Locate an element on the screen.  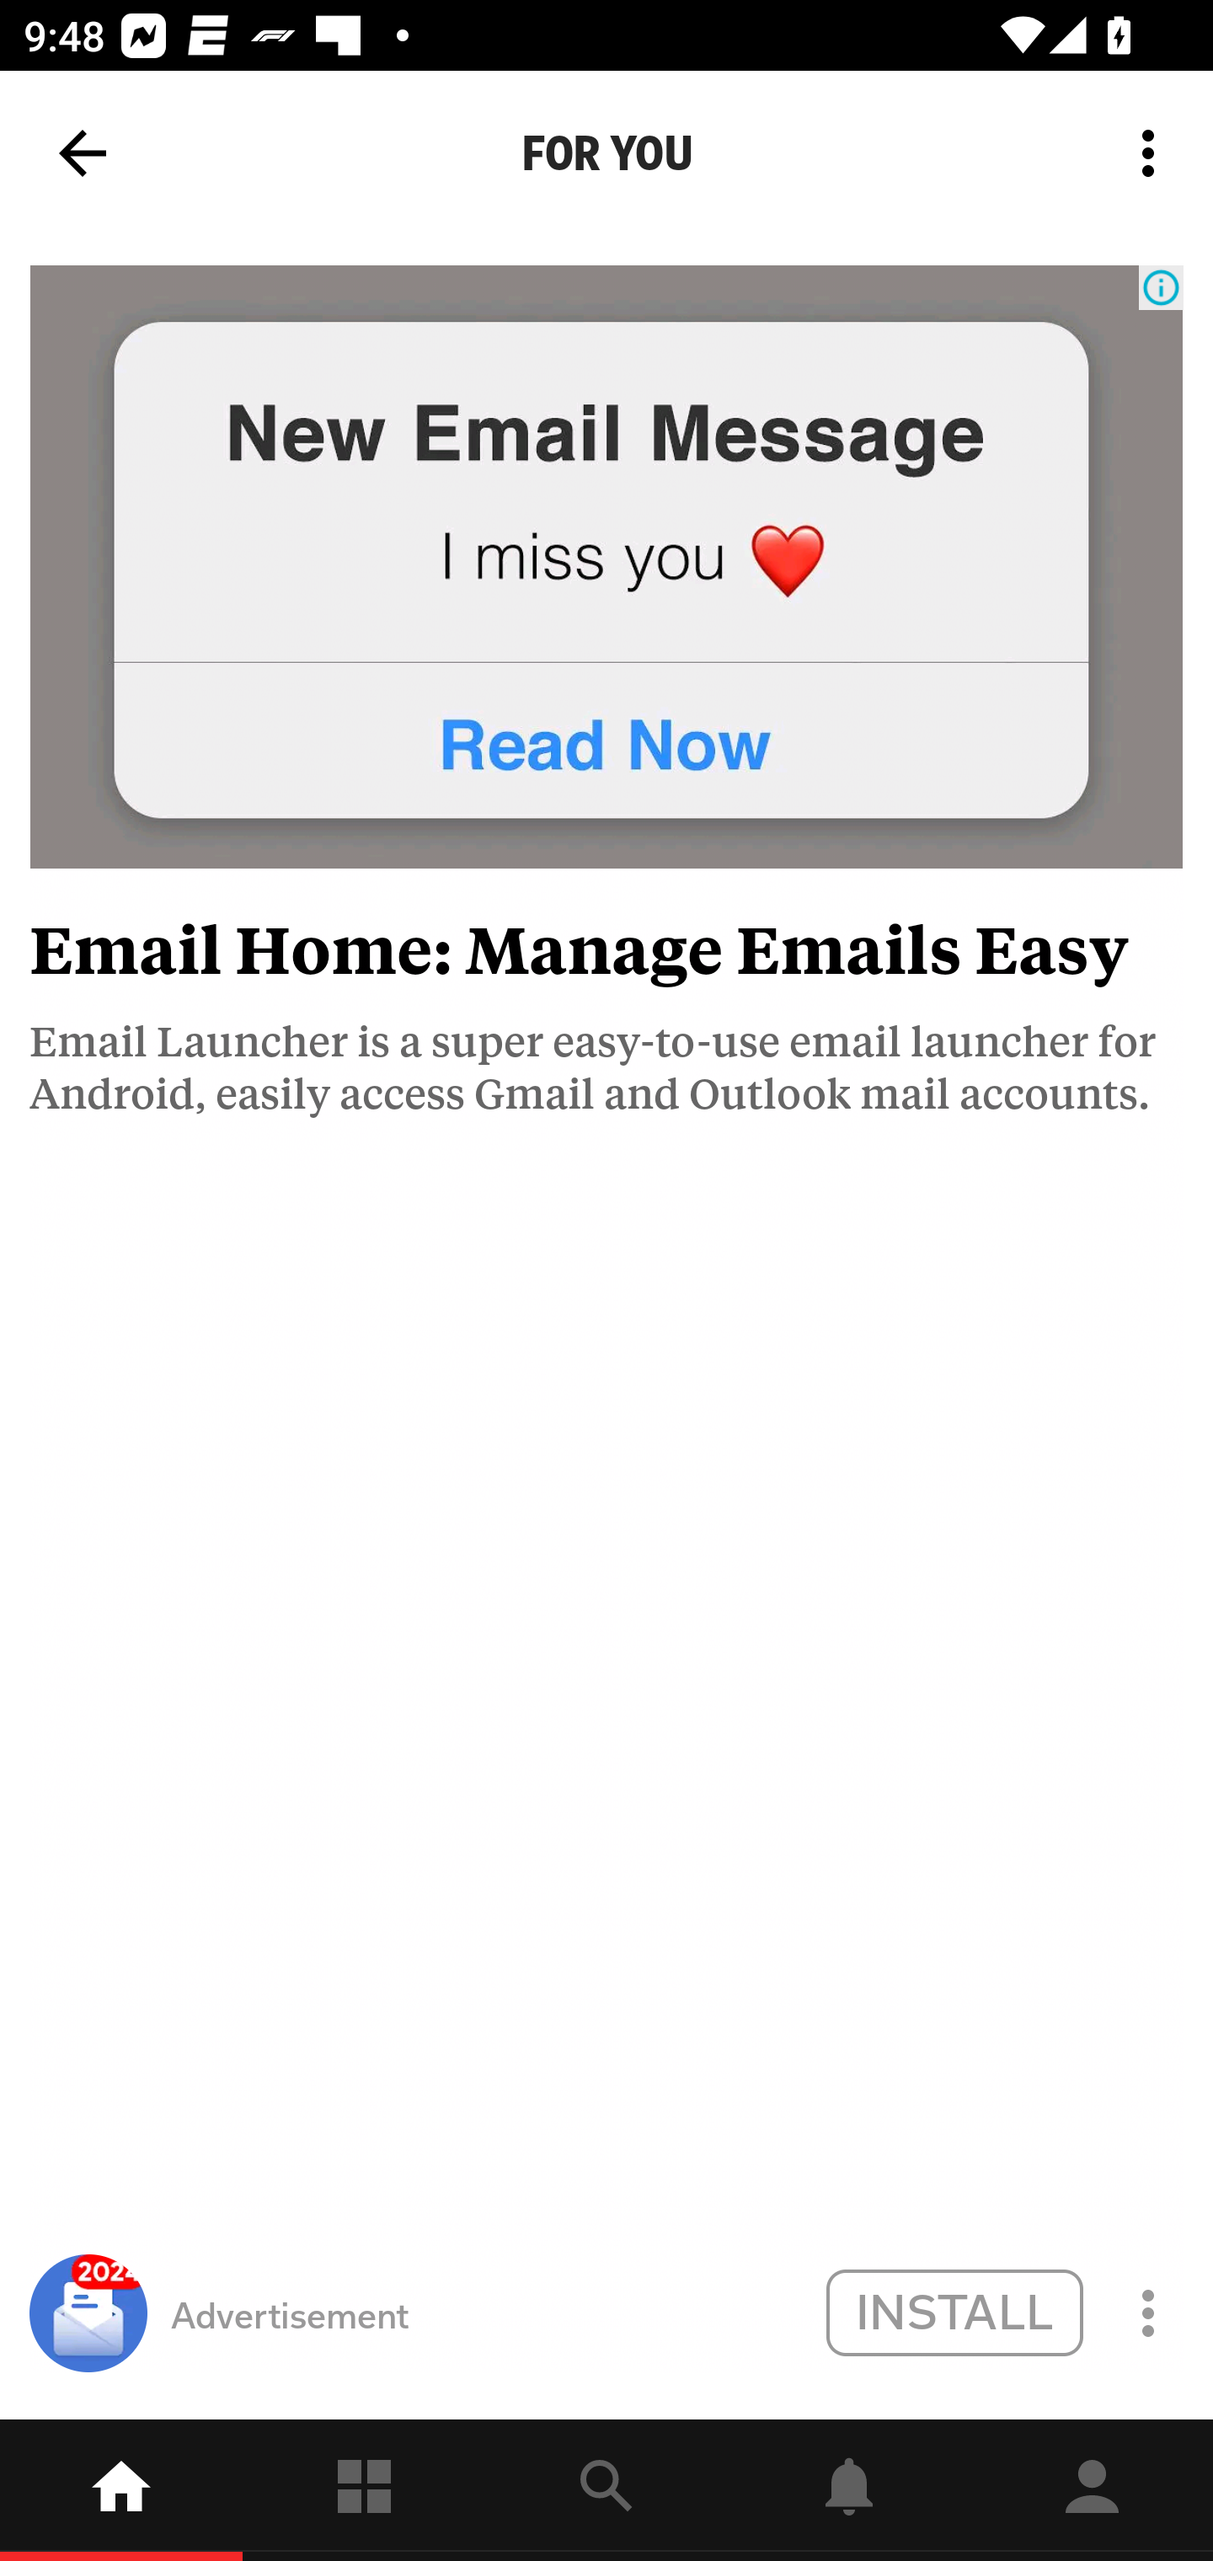
Notifications is located at coordinates (849, 2490).